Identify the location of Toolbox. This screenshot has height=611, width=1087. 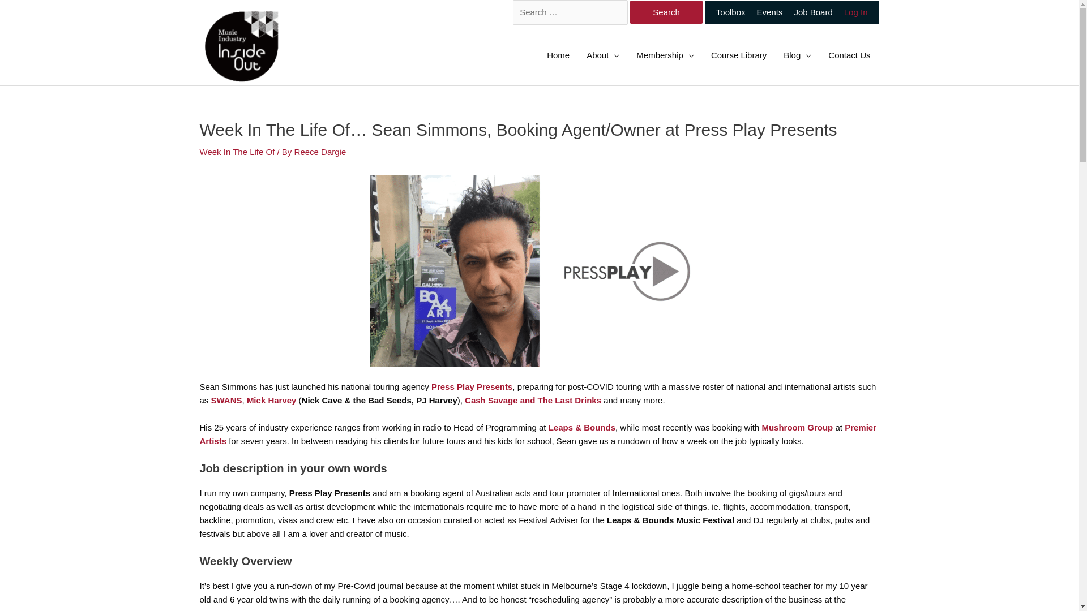
(725, 12).